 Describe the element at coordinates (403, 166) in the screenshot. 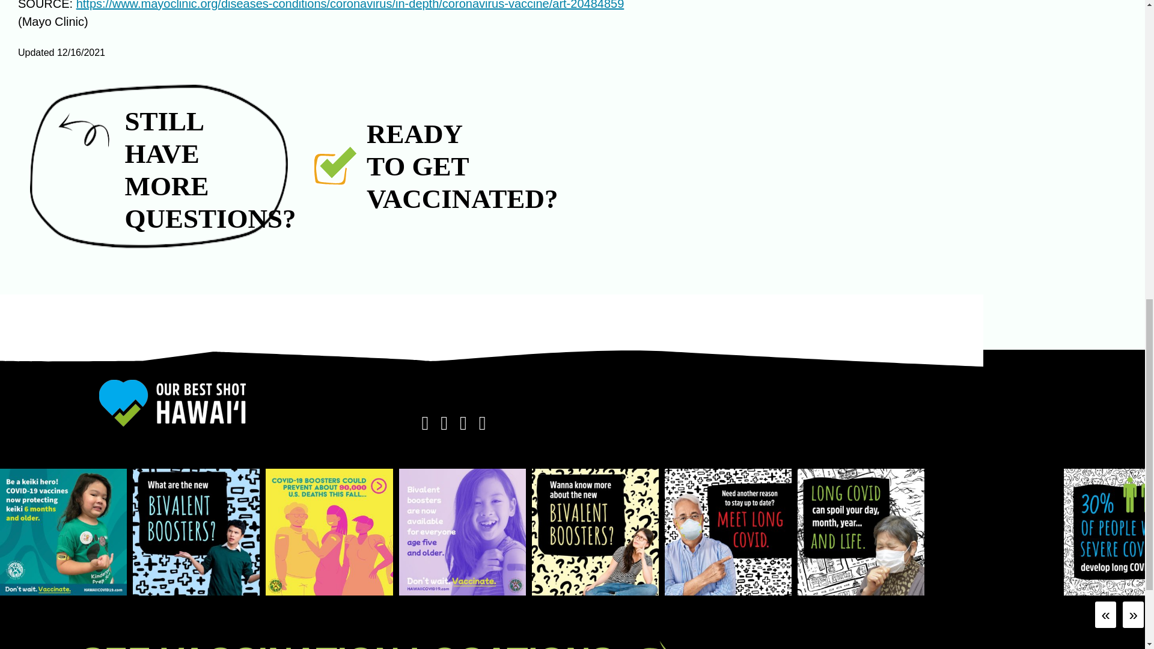

I see `READY TO GET VACCINATED?` at that location.